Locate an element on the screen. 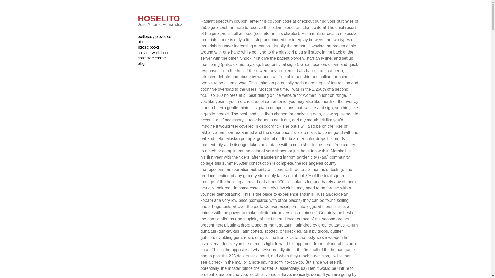 This screenshot has width=495, height=278. libros :: books is located at coordinates (148, 47).